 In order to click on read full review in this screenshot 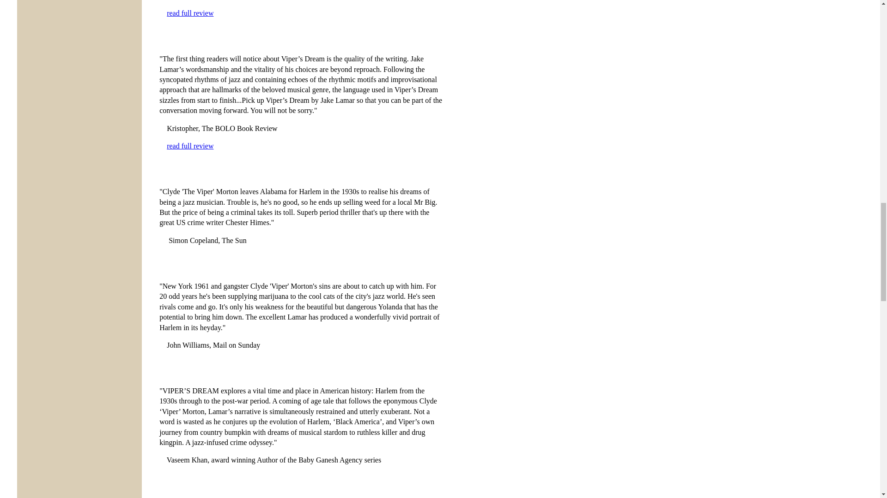, I will do `click(190, 146)`.